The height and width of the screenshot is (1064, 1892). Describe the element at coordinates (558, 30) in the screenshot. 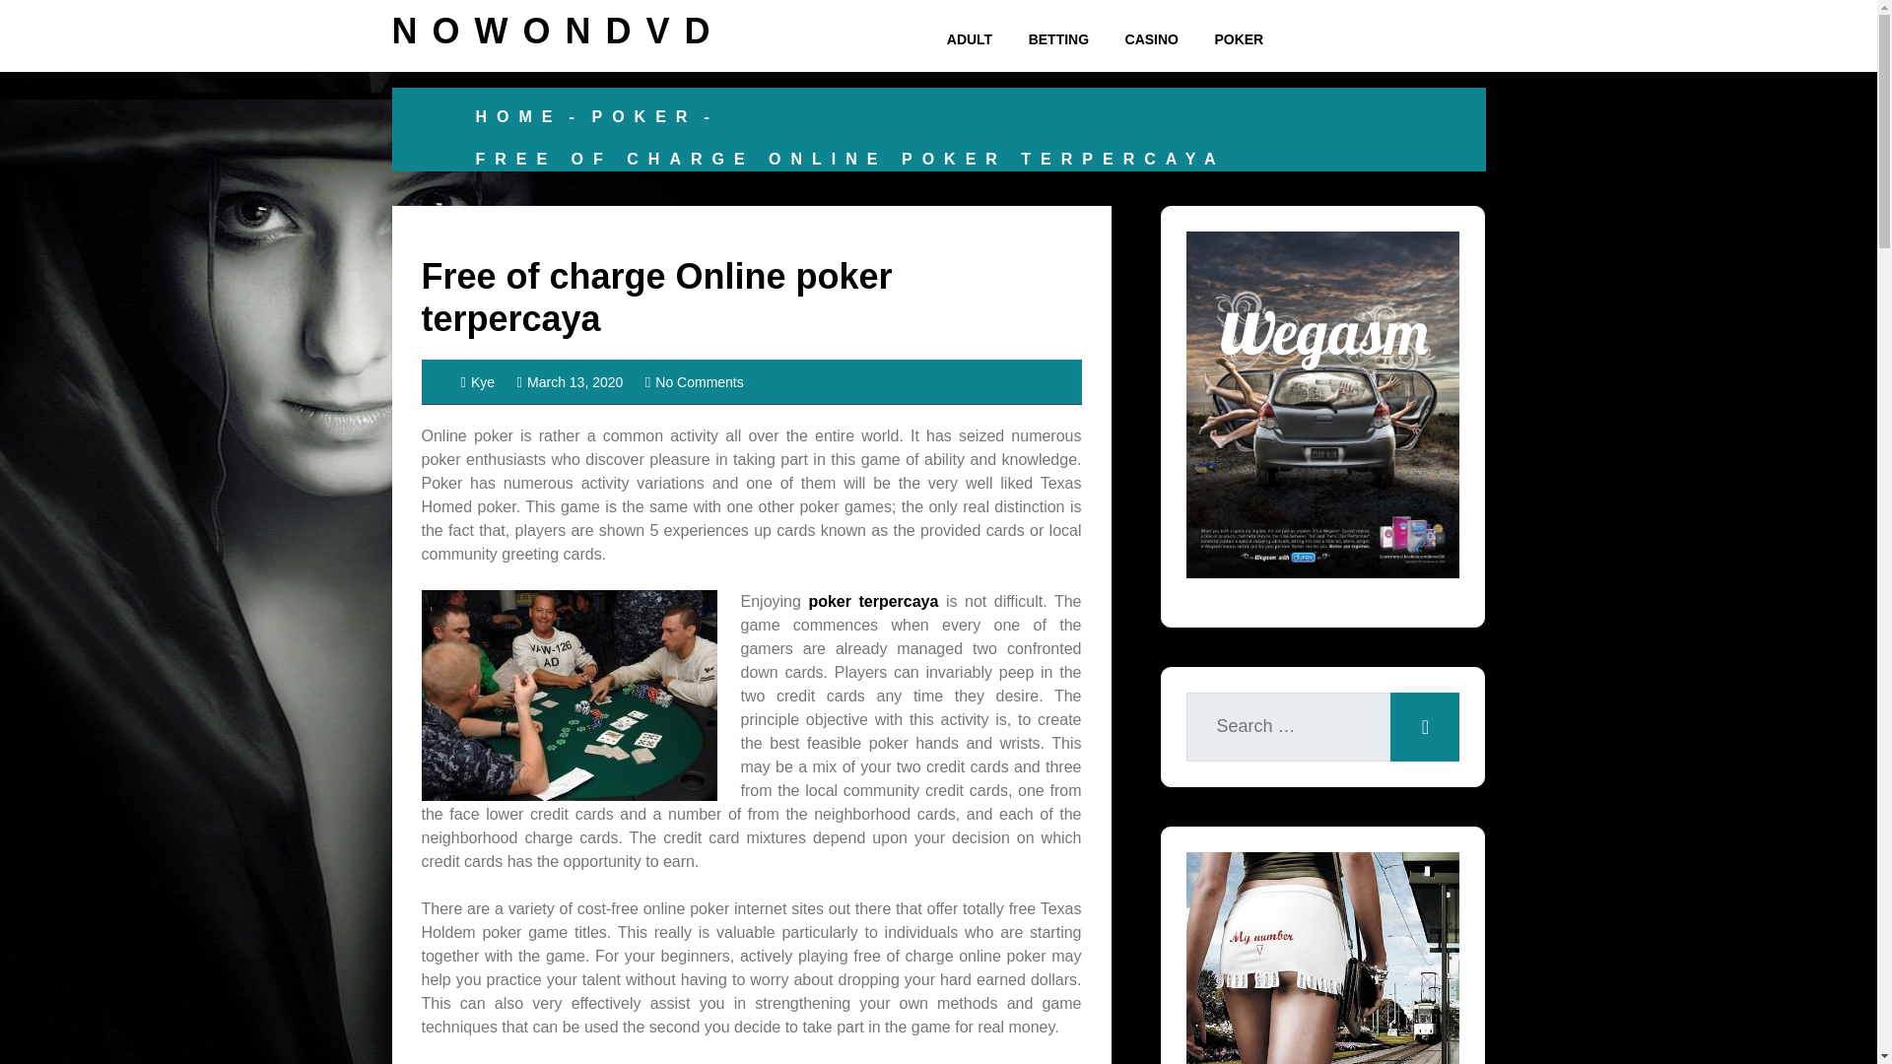

I see `NOWONDVD` at that location.